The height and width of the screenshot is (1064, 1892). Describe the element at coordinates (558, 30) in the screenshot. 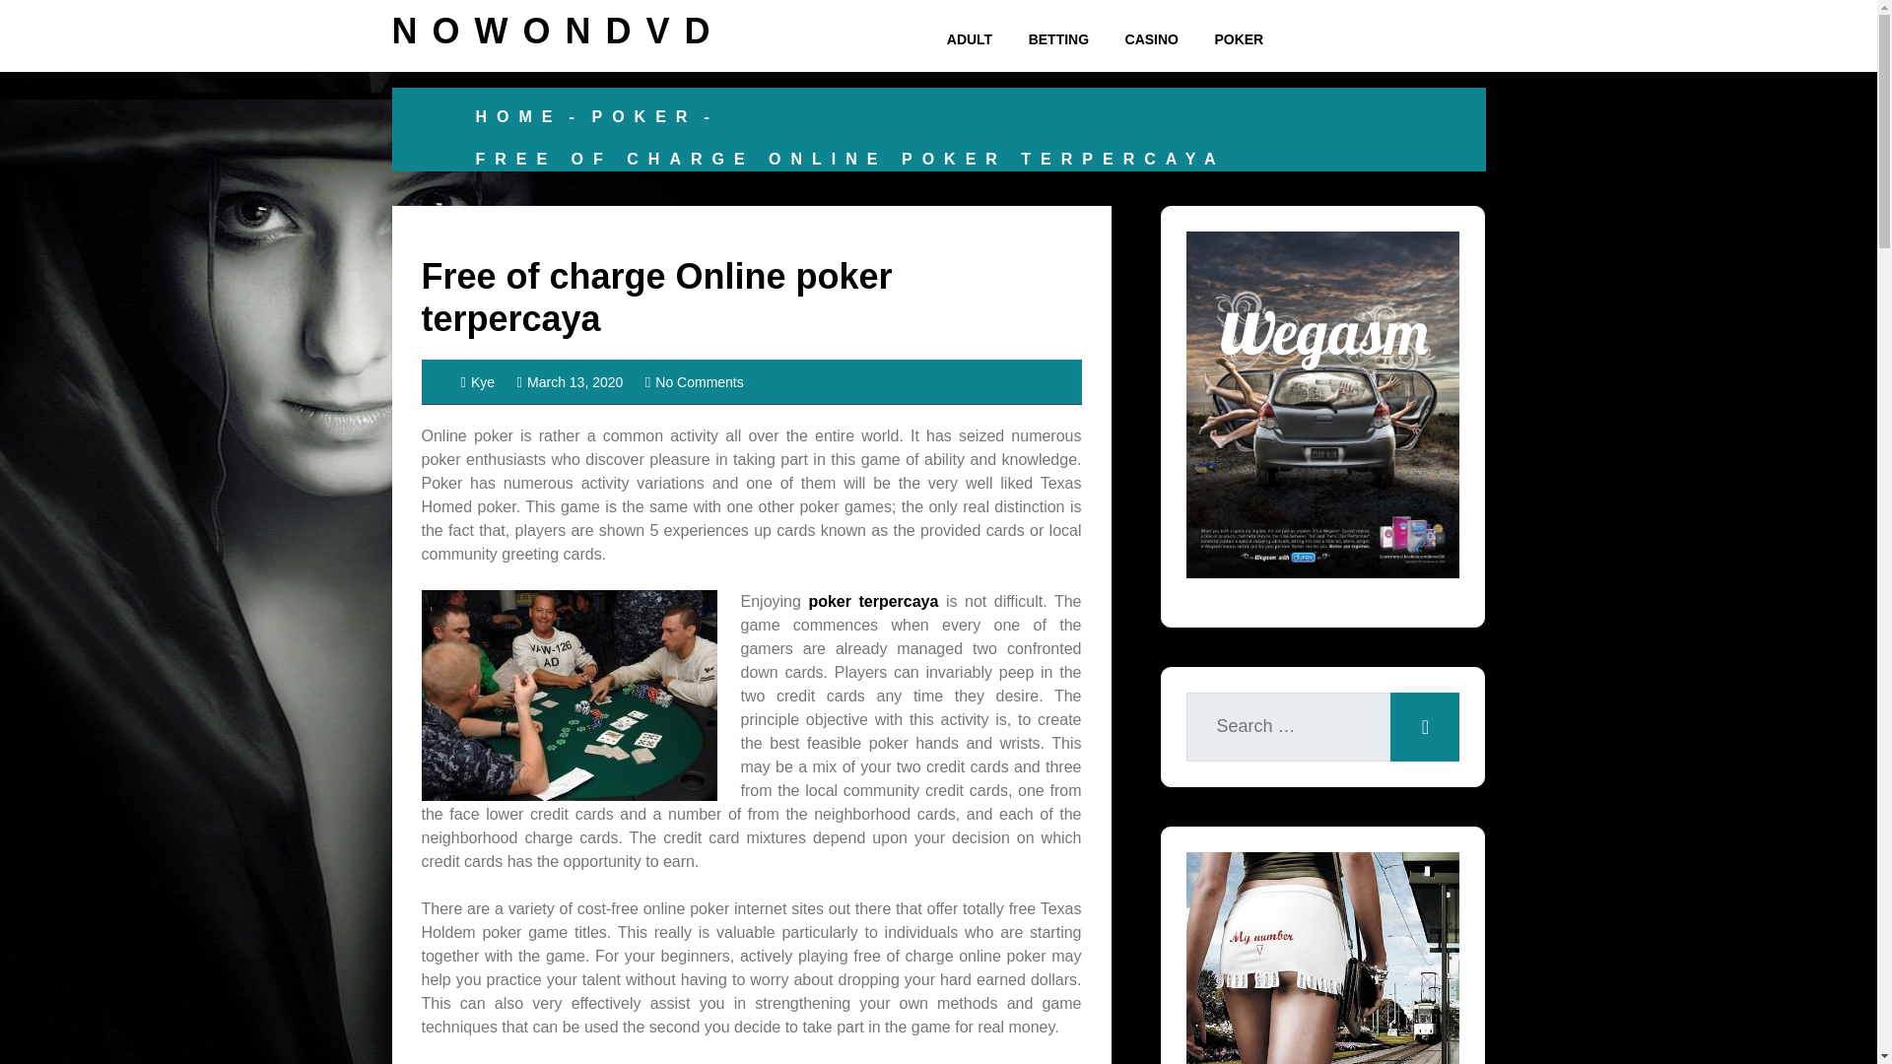

I see `NOWONDVD` at that location.